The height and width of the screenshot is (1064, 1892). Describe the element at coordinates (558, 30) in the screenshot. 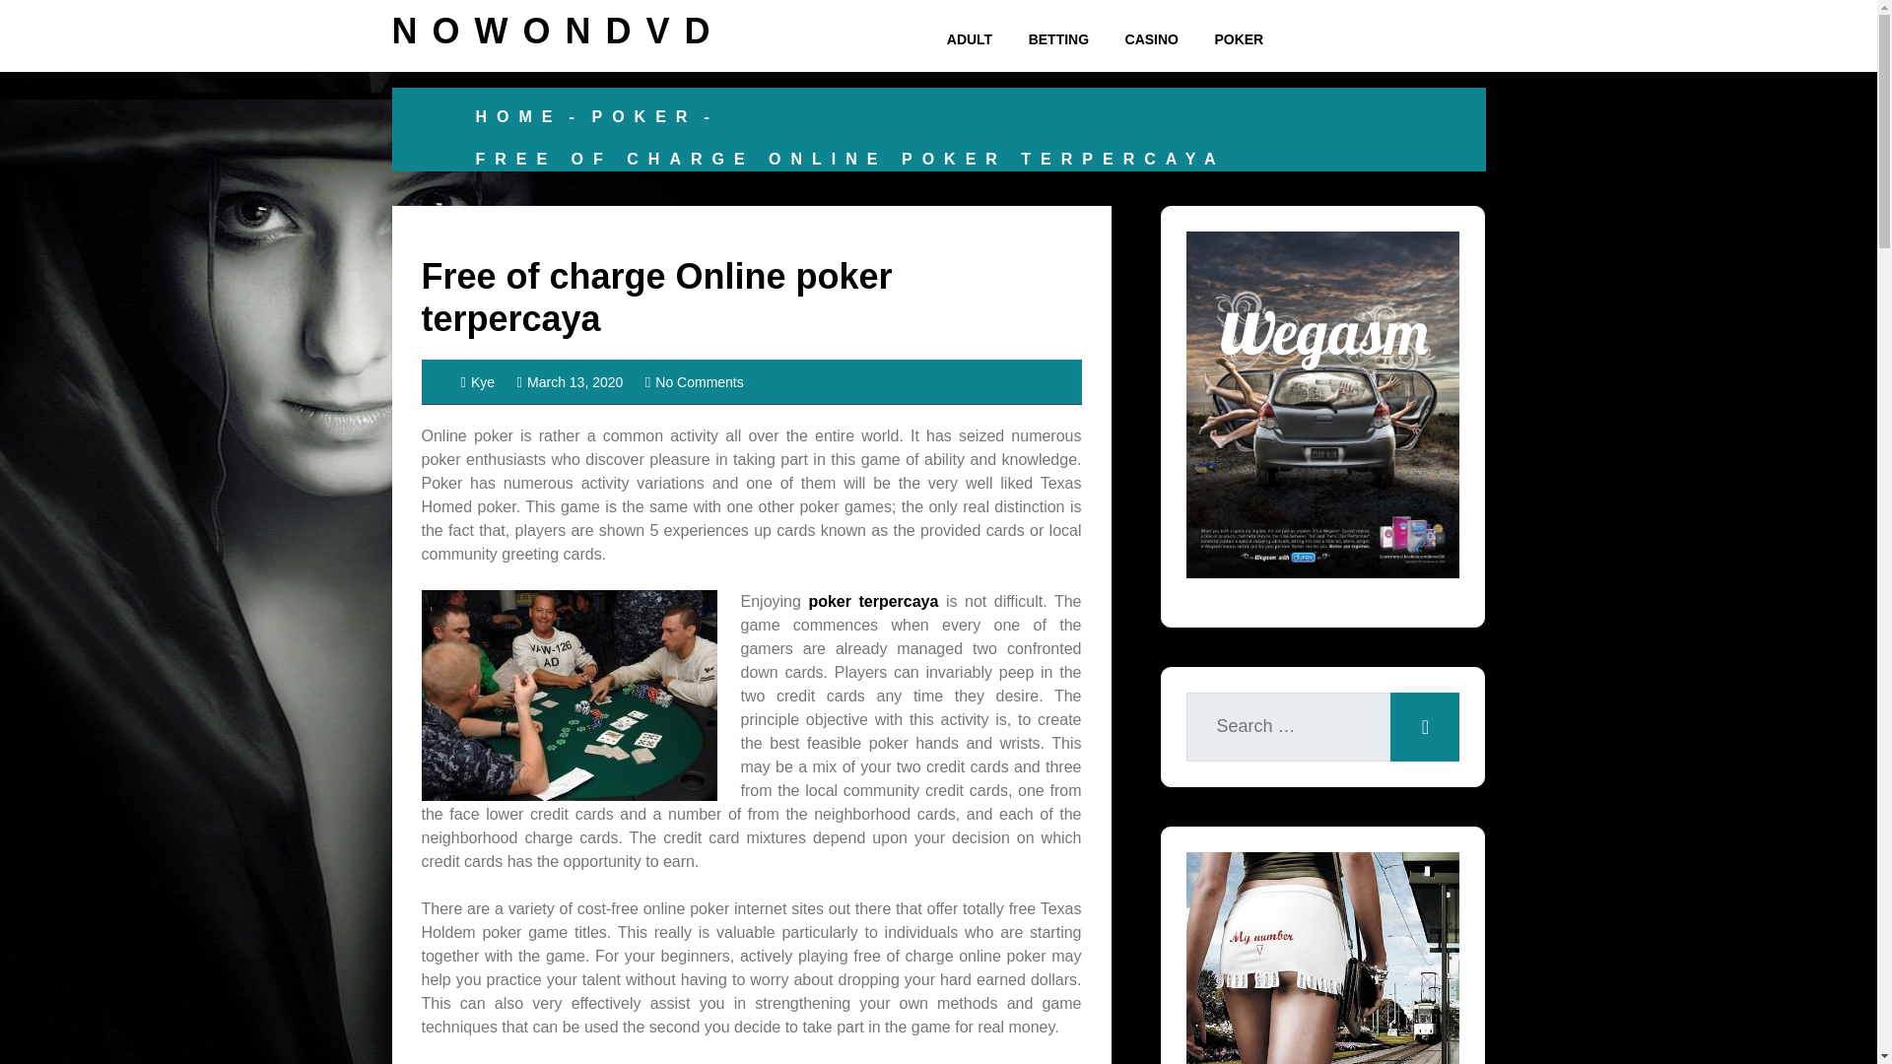

I see `NOWONDVD` at that location.